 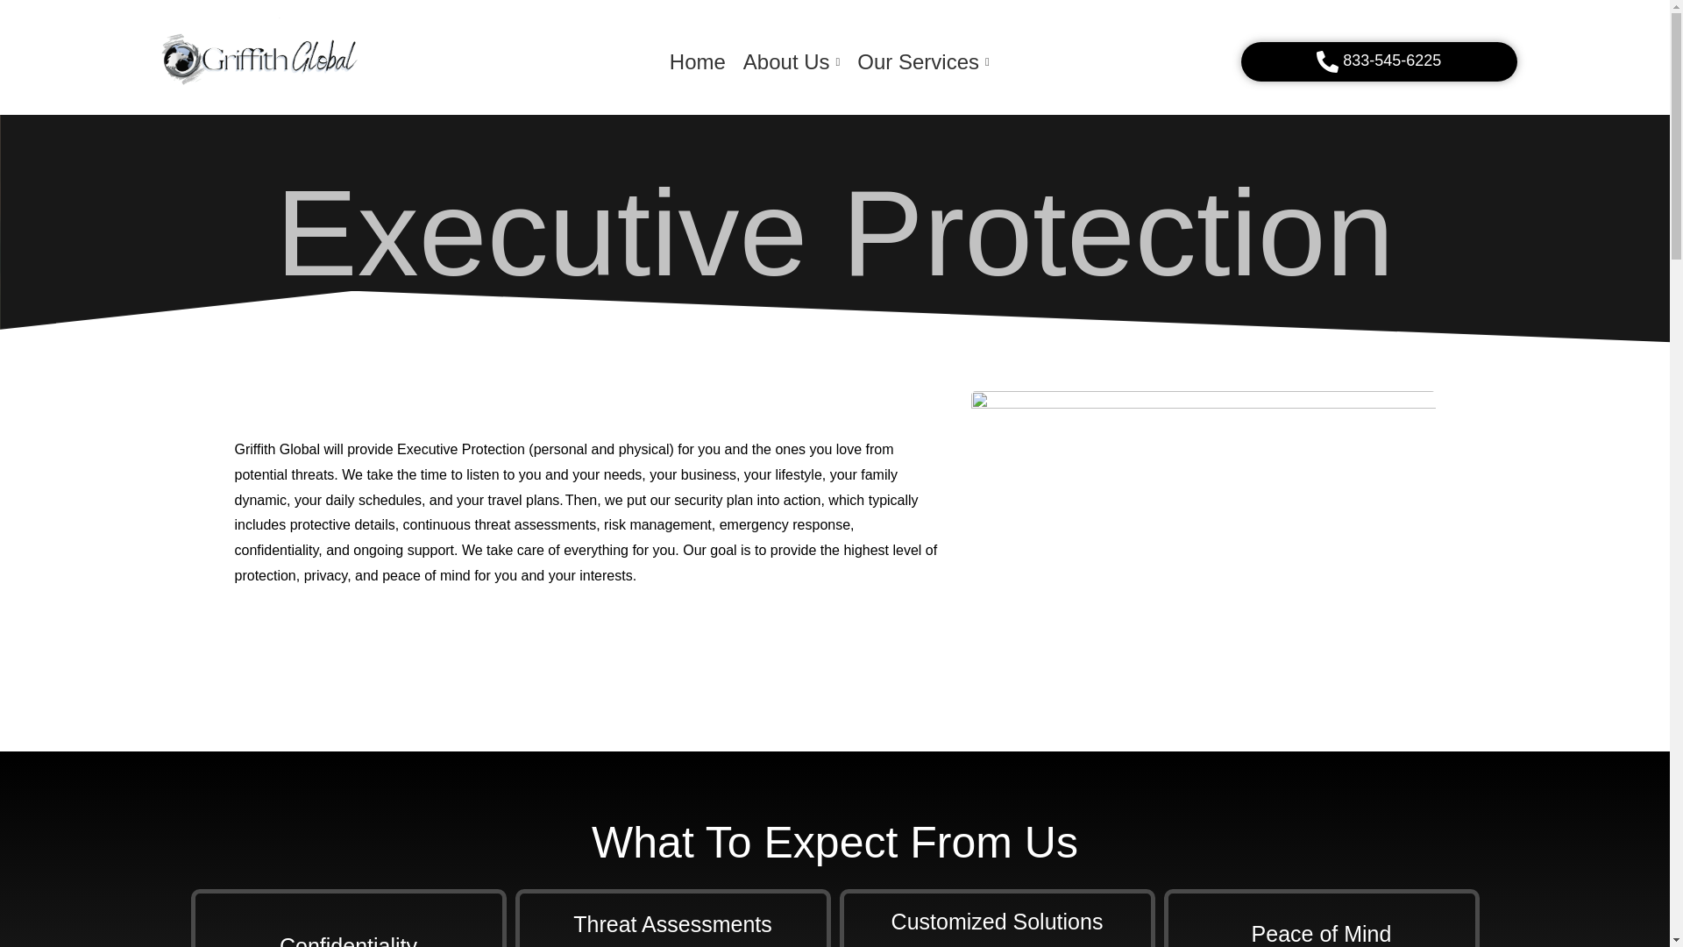 I want to click on Our Services, so click(x=922, y=62).